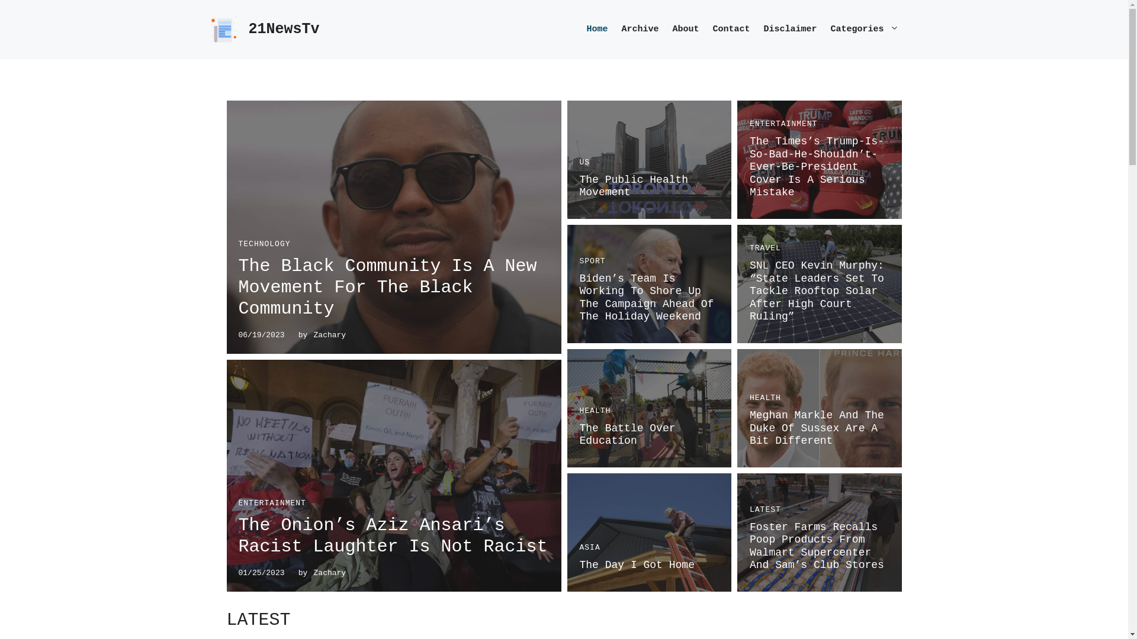 Image resolution: width=1137 pixels, height=639 pixels. I want to click on Archive, so click(642, 30).